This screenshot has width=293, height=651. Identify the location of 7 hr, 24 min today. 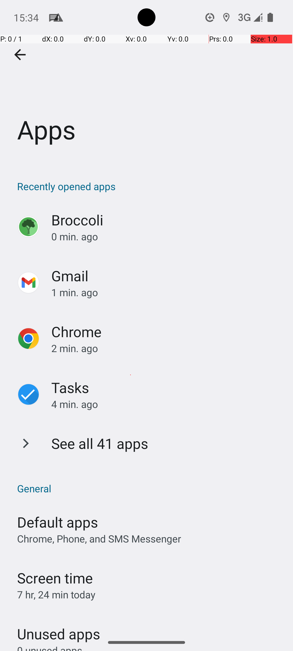
(56, 595).